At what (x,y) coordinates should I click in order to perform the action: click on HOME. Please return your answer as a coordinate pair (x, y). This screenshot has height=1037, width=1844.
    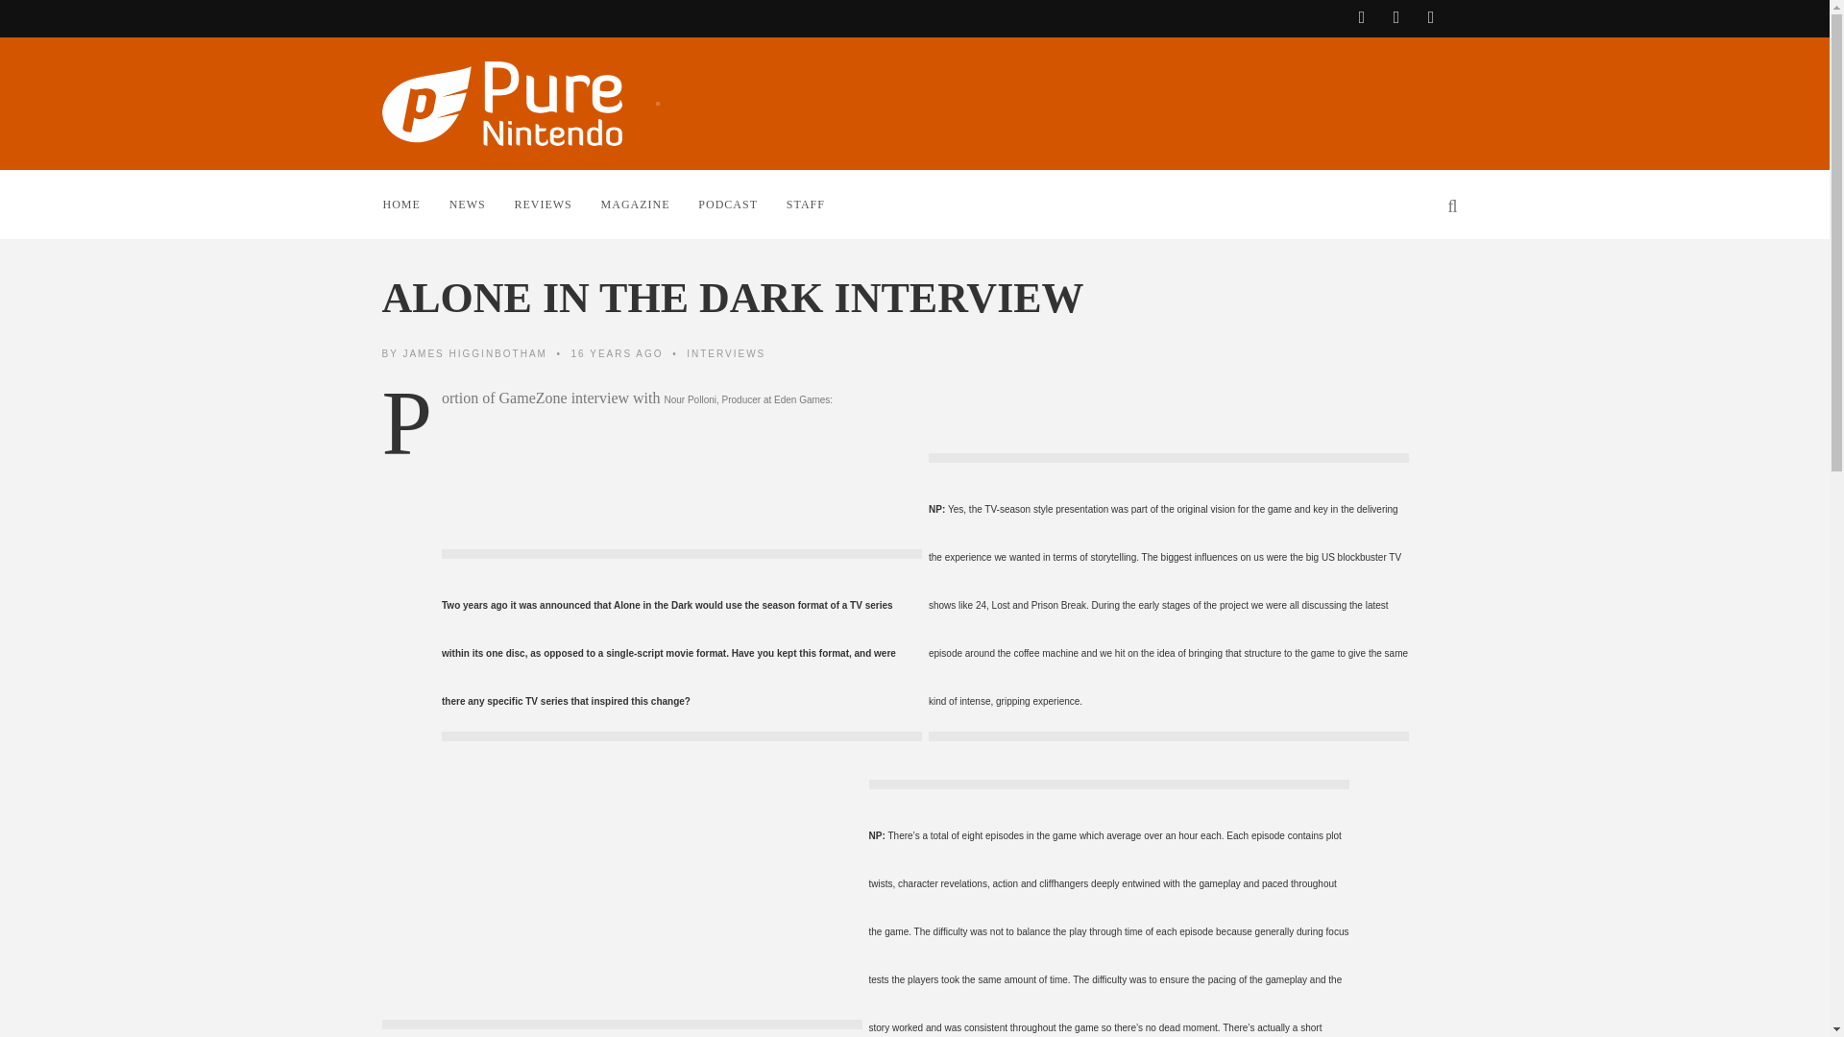
    Looking at the image, I should click on (415, 204).